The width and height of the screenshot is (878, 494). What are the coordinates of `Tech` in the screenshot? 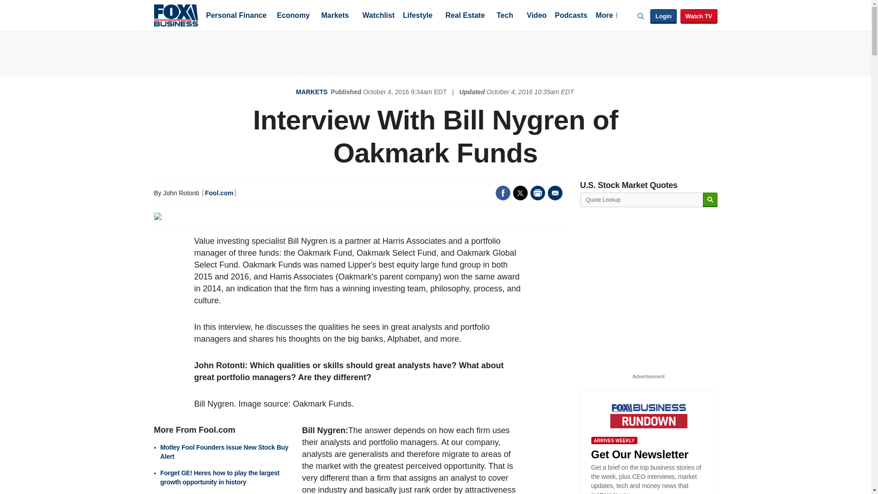 It's located at (505, 16).